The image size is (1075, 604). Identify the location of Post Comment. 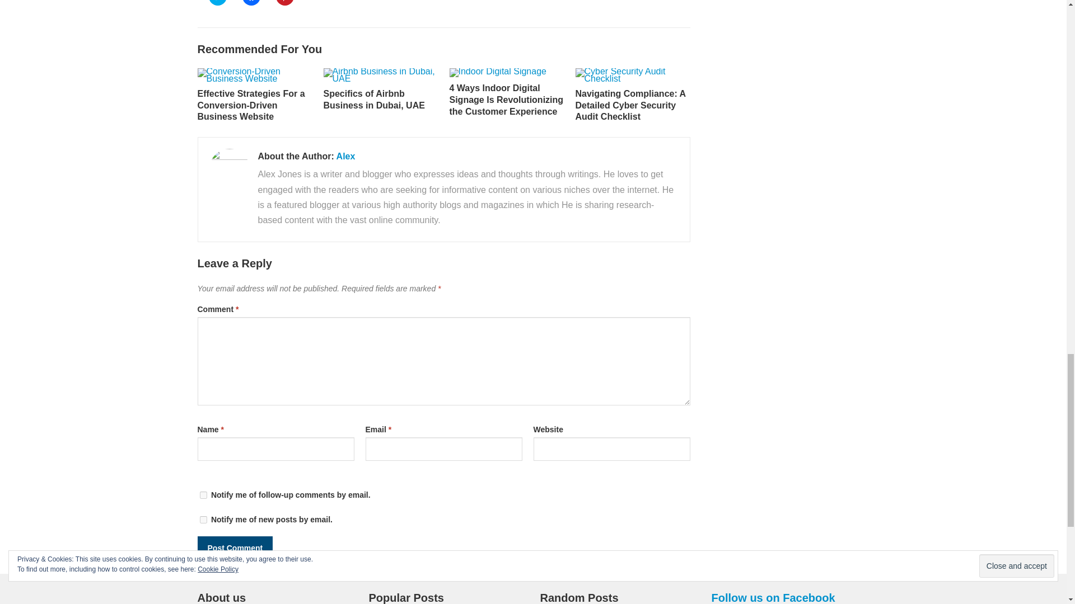
(235, 548).